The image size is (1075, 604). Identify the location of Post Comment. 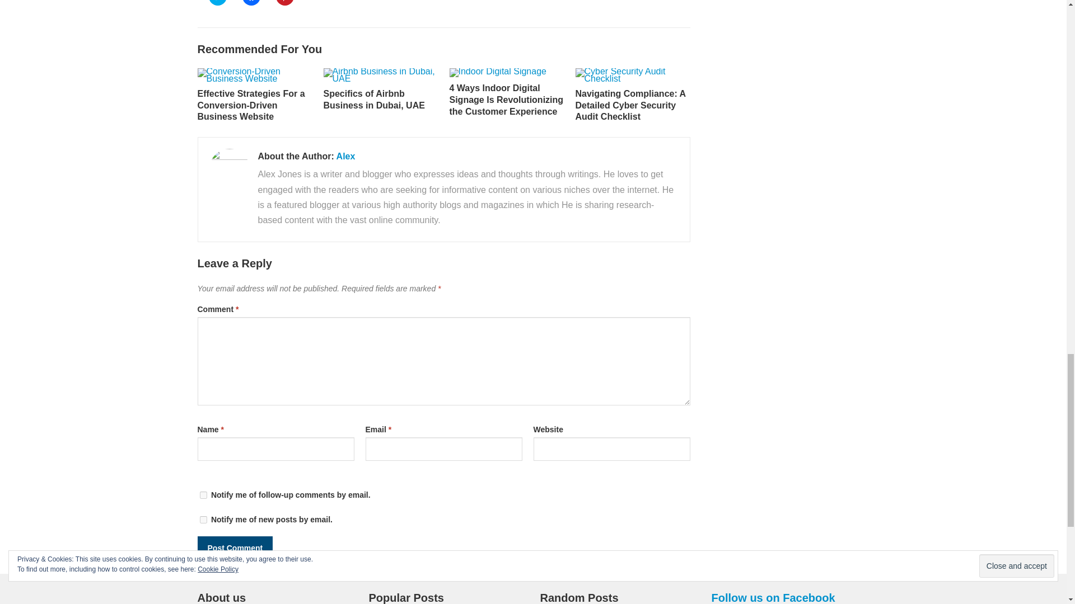
(235, 548).